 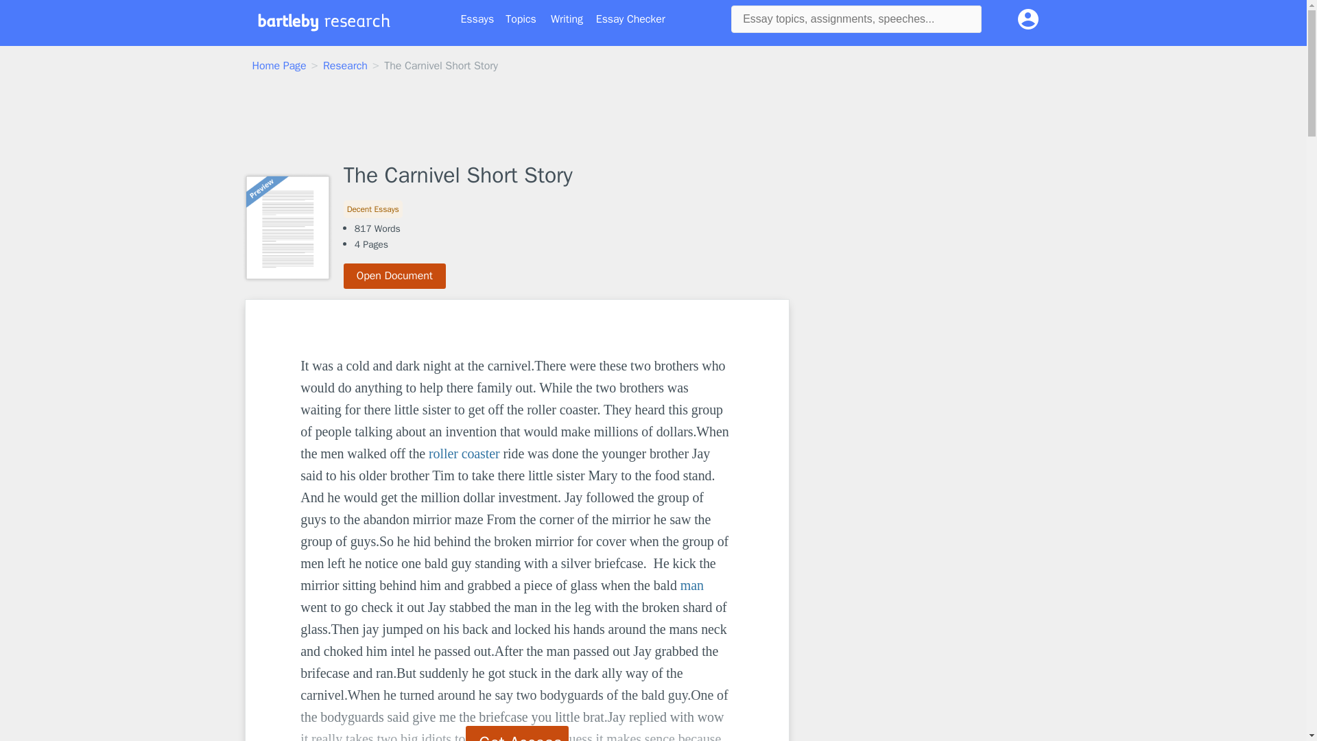 What do you see at coordinates (280, 66) in the screenshot?
I see `Home Page` at bounding box center [280, 66].